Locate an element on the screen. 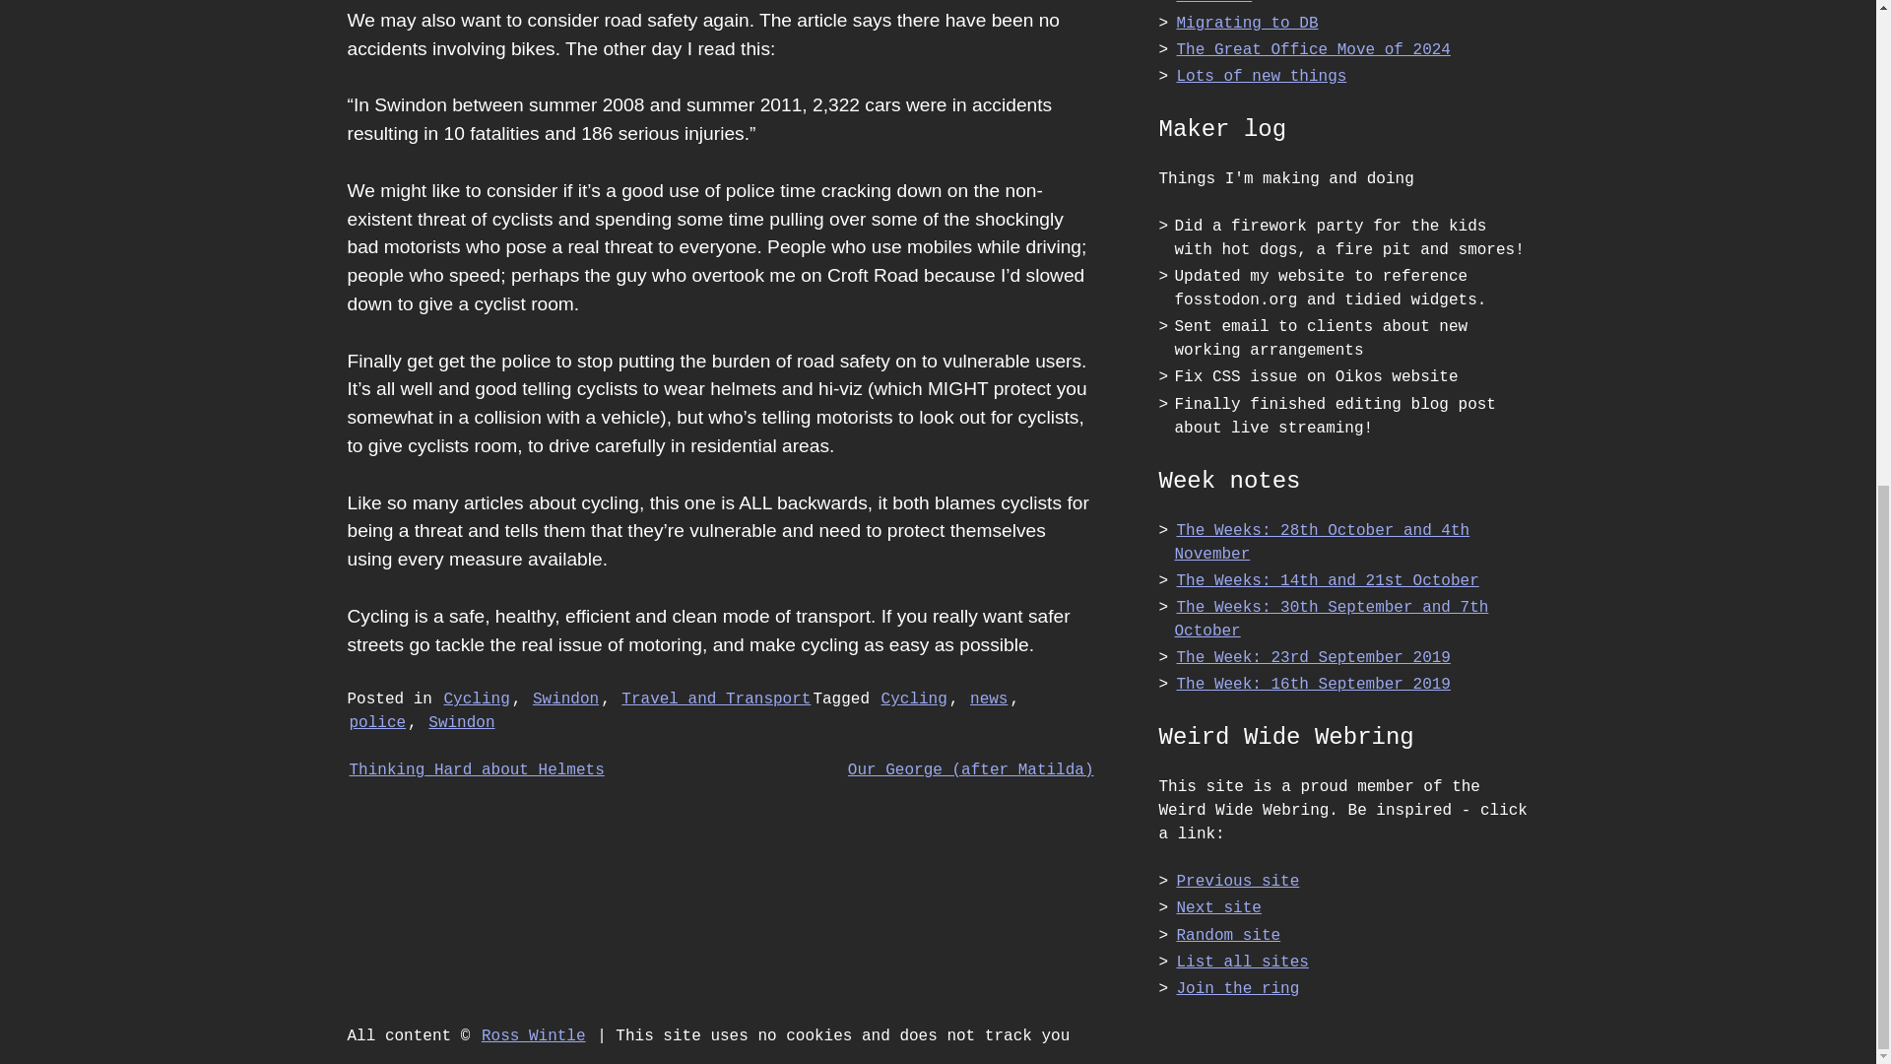 The height and width of the screenshot is (1064, 1891). Friction is located at coordinates (1213, 3).